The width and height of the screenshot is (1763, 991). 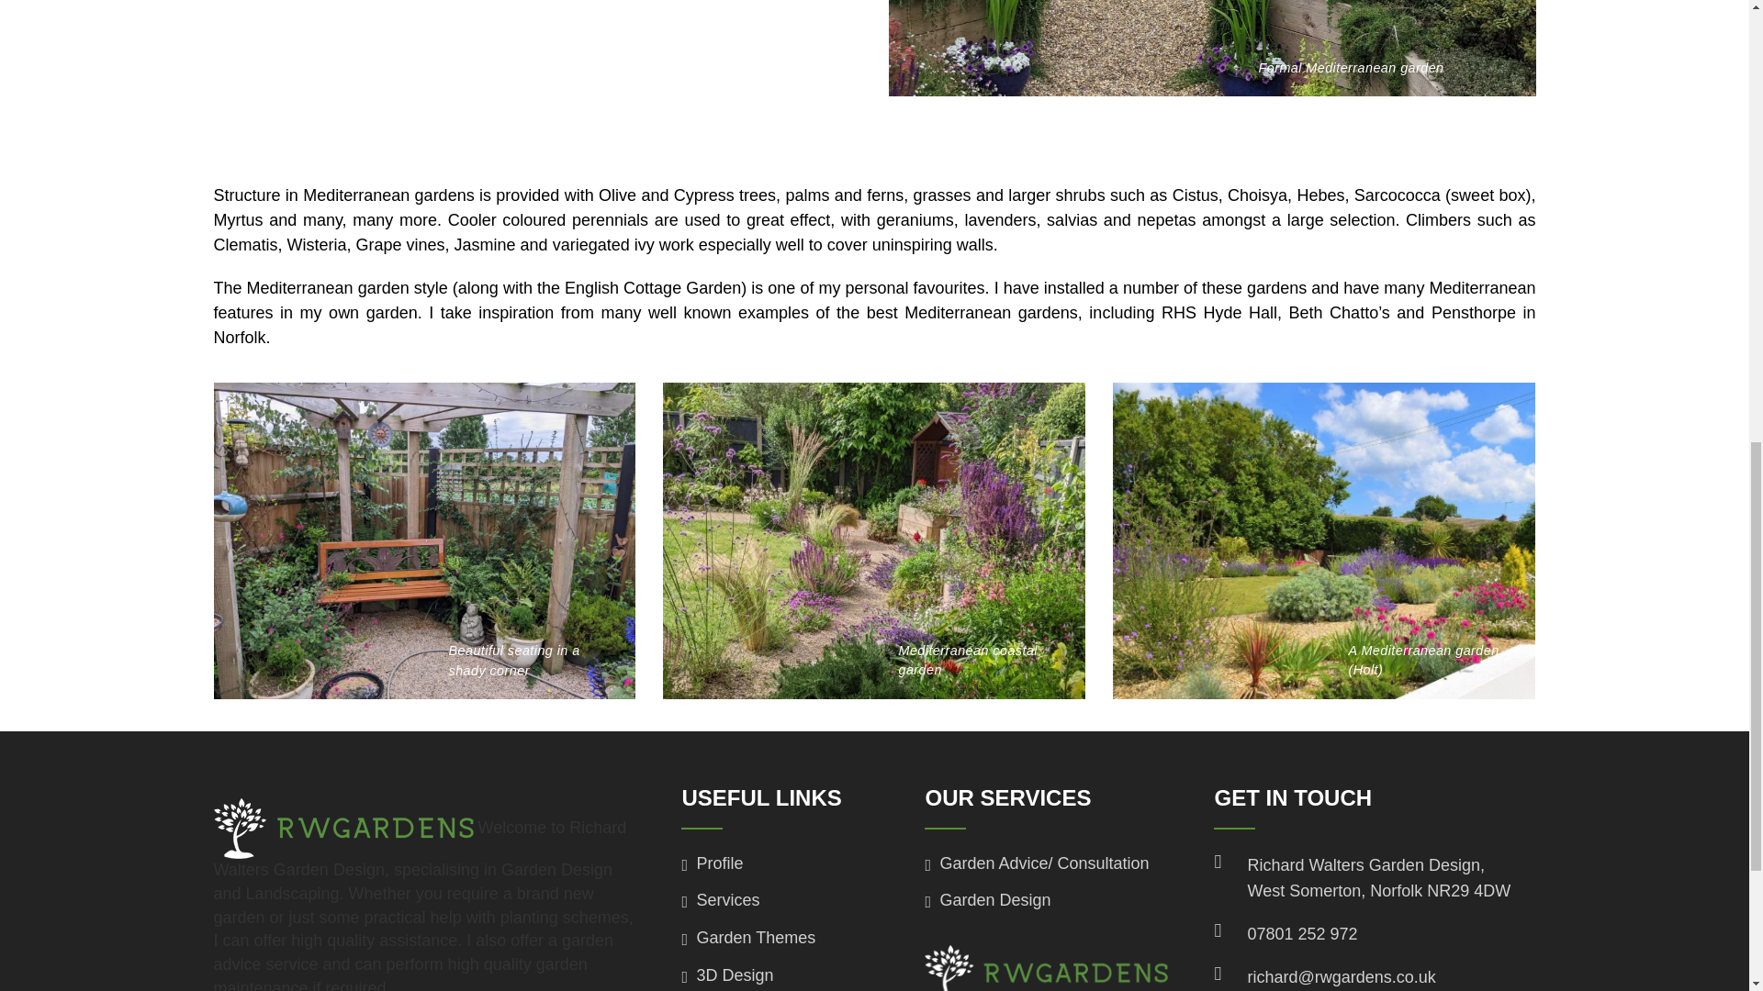 What do you see at coordinates (1324, 540) in the screenshot?
I see `View from patio` at bounding box center [1324, 540].